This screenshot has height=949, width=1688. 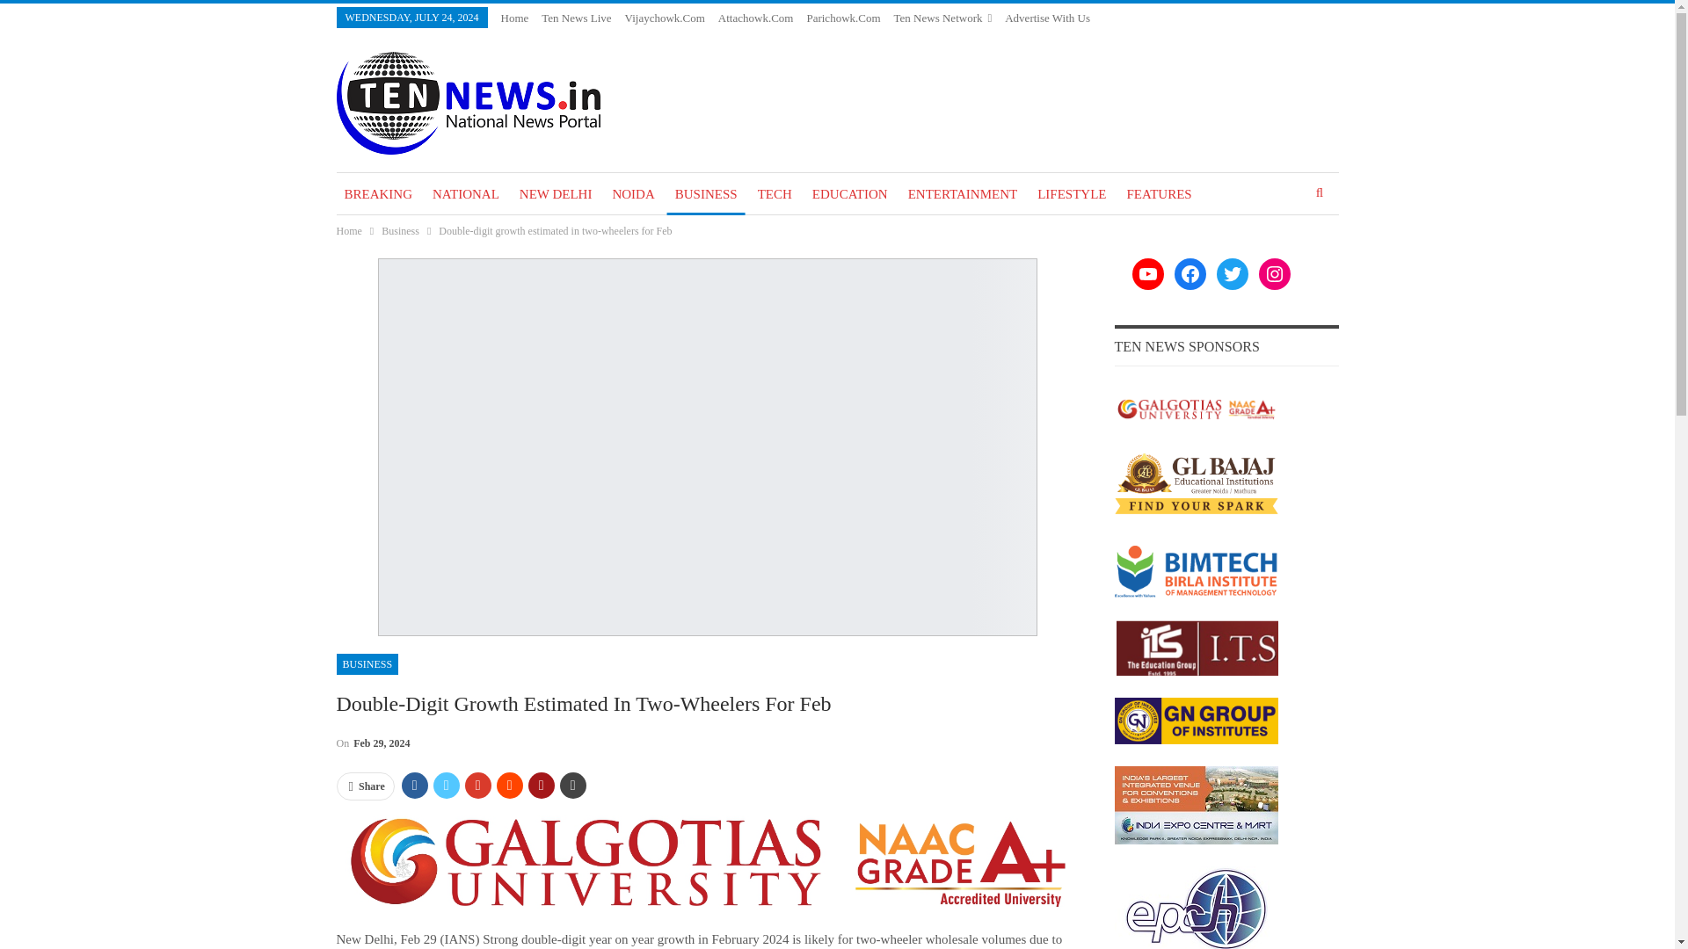 What do you see at coordinates (756, 18) in the screenshot?
I see `Attachowk.Com` at bounding box center [756, 18].